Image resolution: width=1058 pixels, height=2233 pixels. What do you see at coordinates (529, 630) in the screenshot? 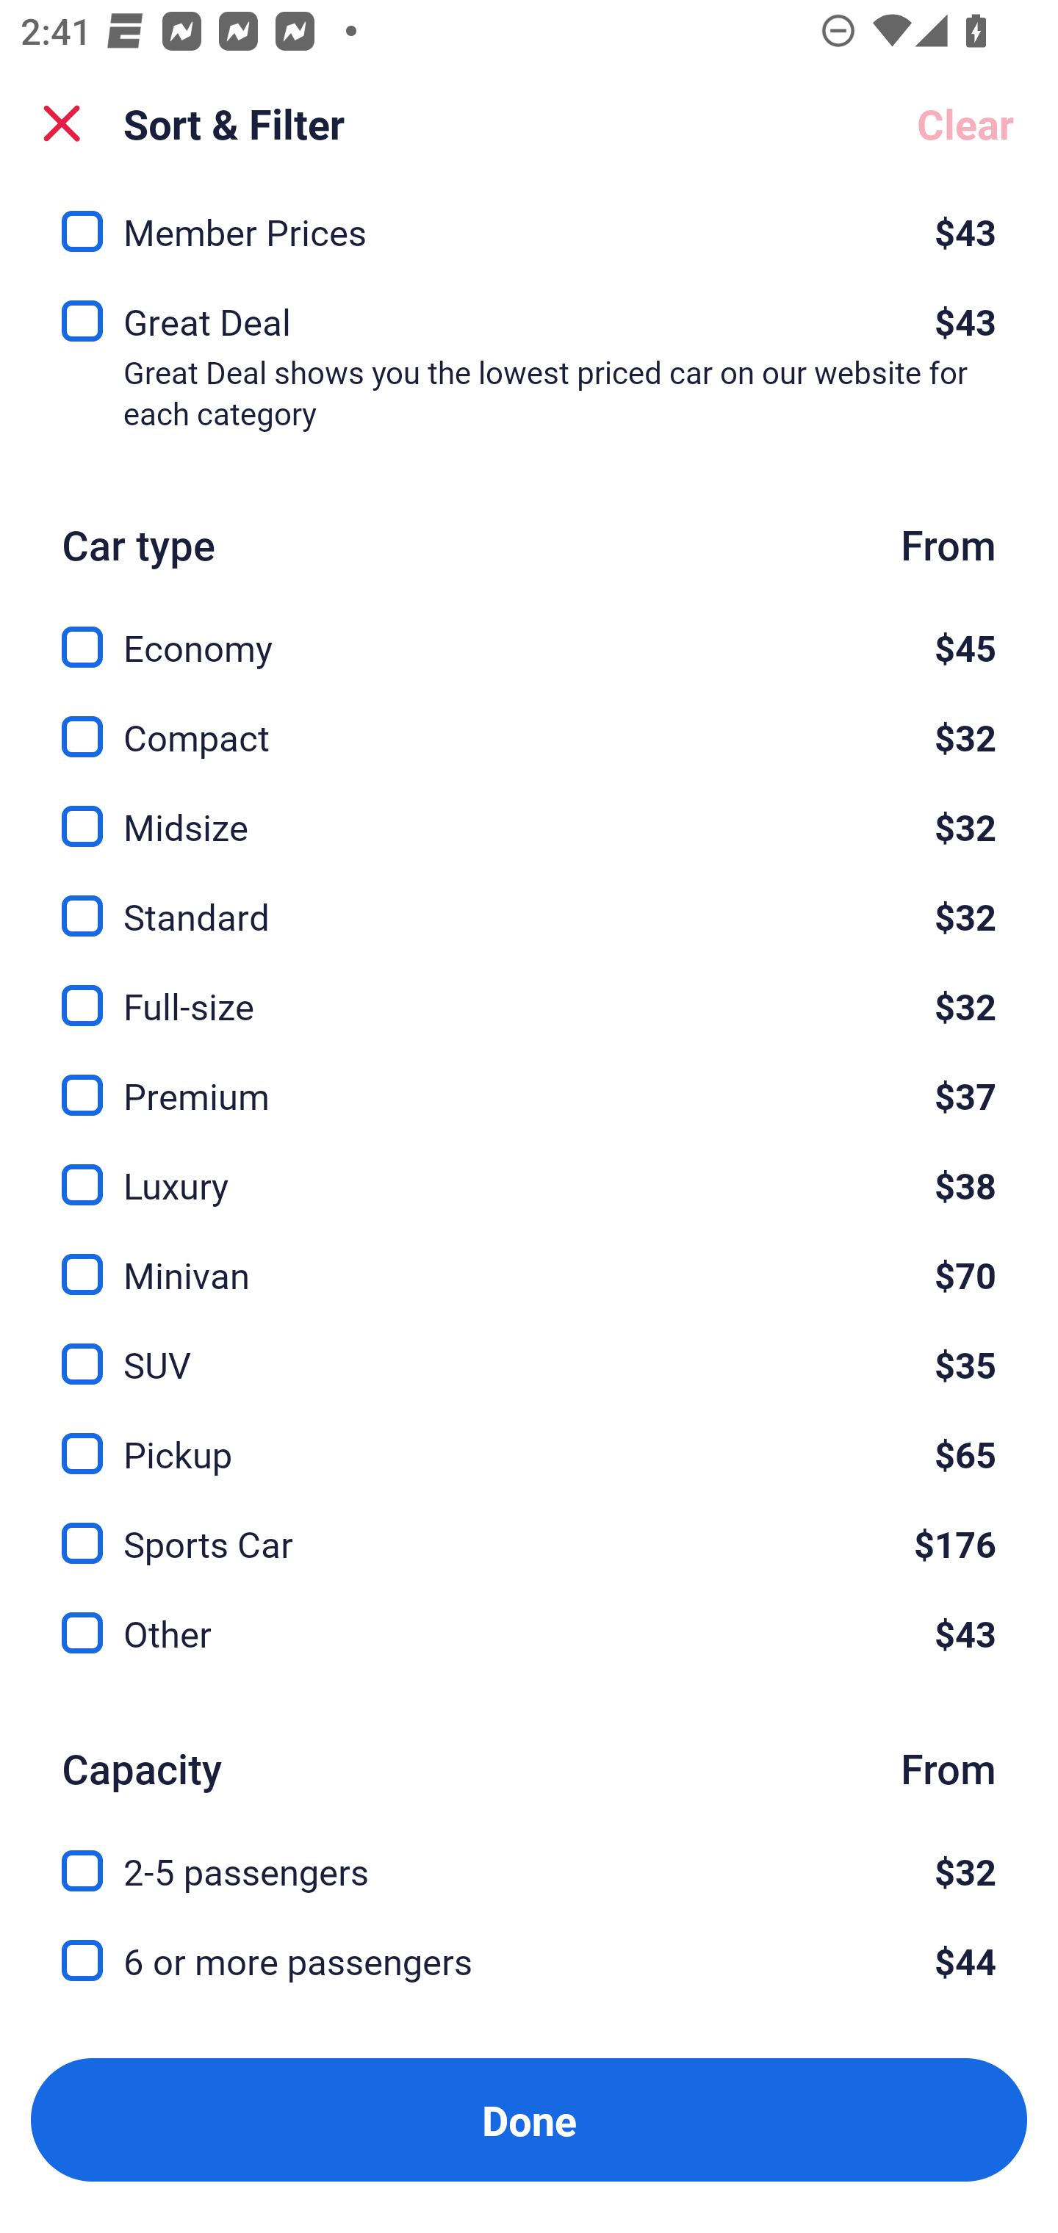
I see `Economy, $45 Economy $45` at bounding box center [529, 630].